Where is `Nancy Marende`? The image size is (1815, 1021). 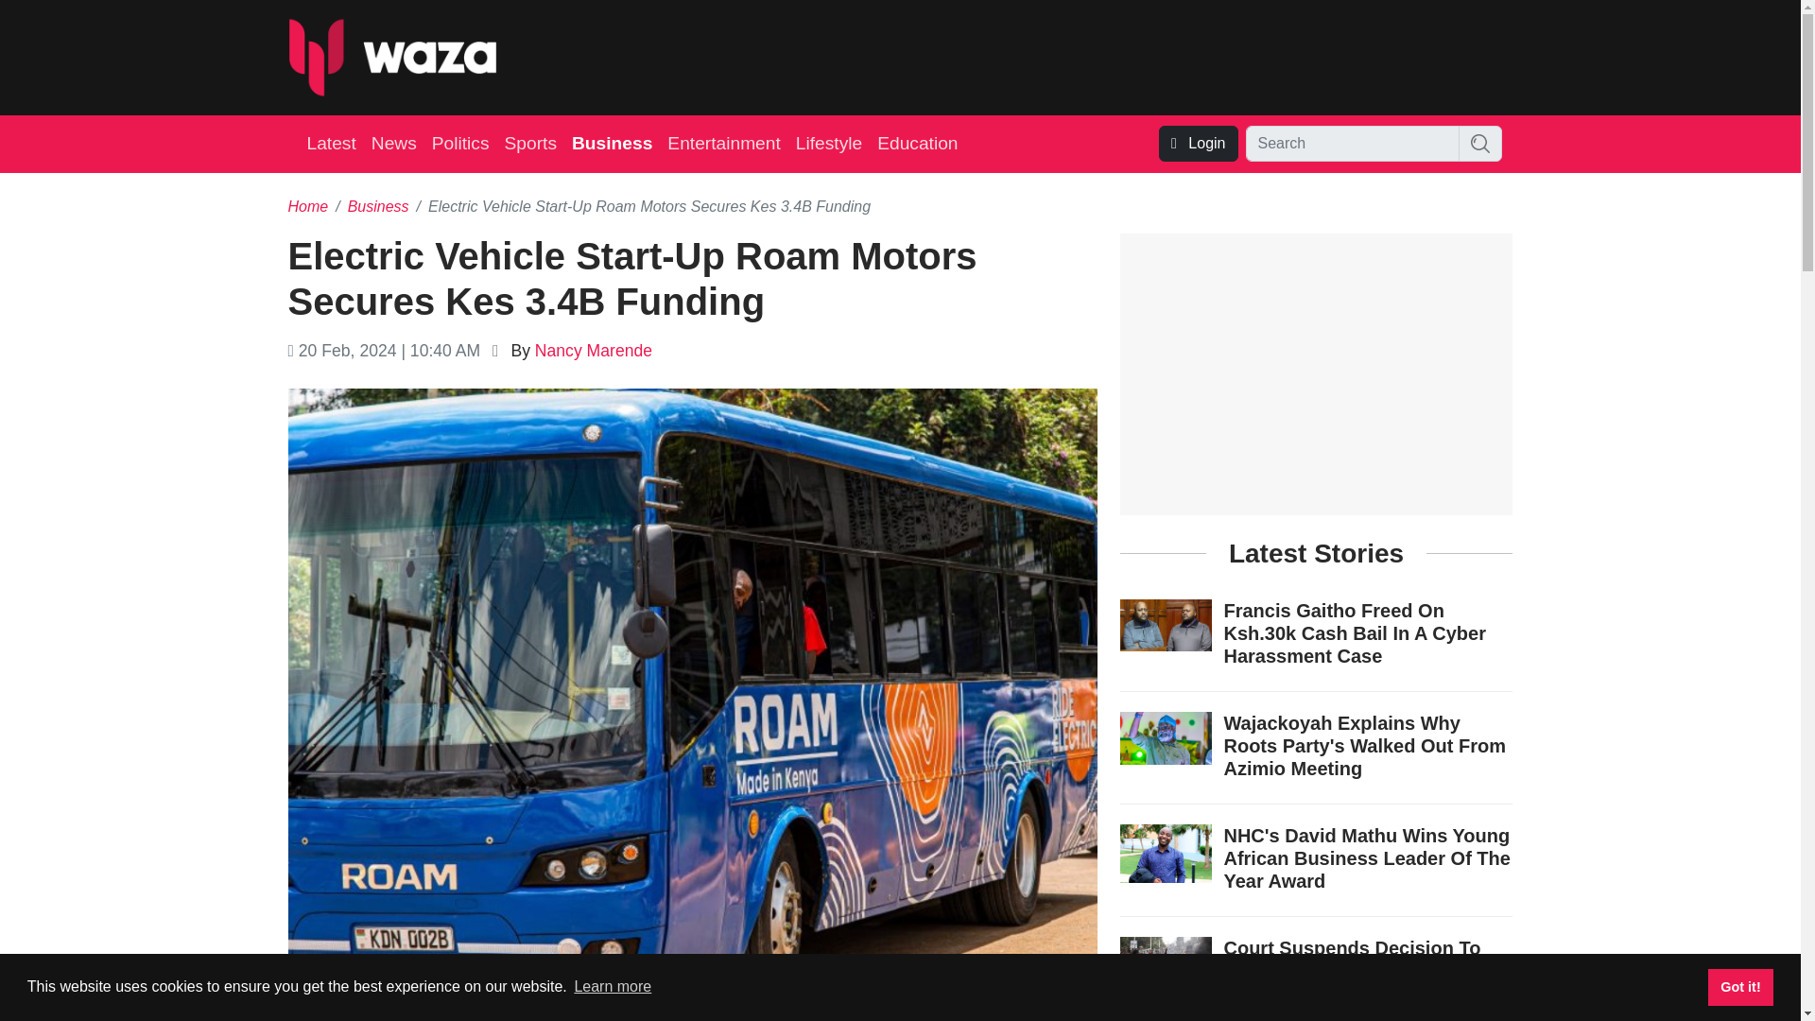 Nancy Marende is located at coordinates (594, 350).